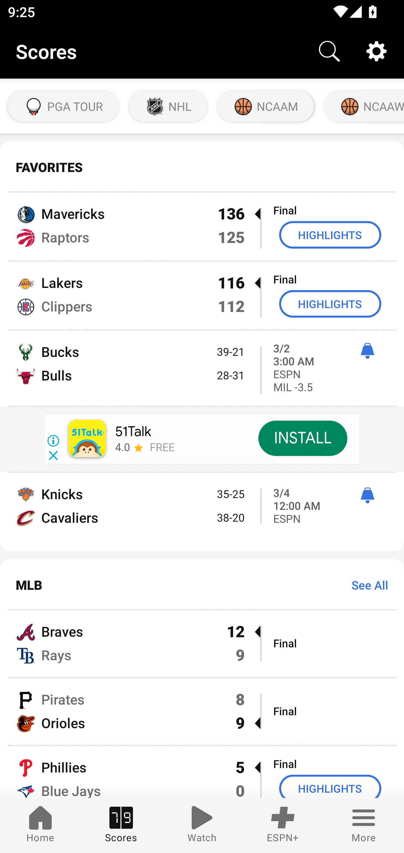  What do you see at coordinates (202, 585) in the screenshot?
I see `MLB See All` at bounding box center [202, 585].